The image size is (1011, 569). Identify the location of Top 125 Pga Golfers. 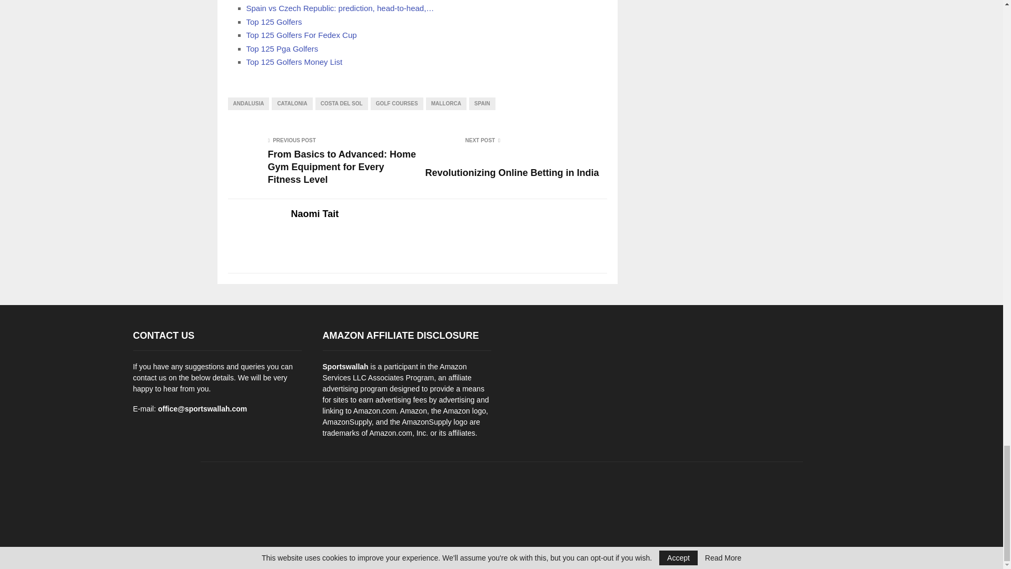
(282, 48).